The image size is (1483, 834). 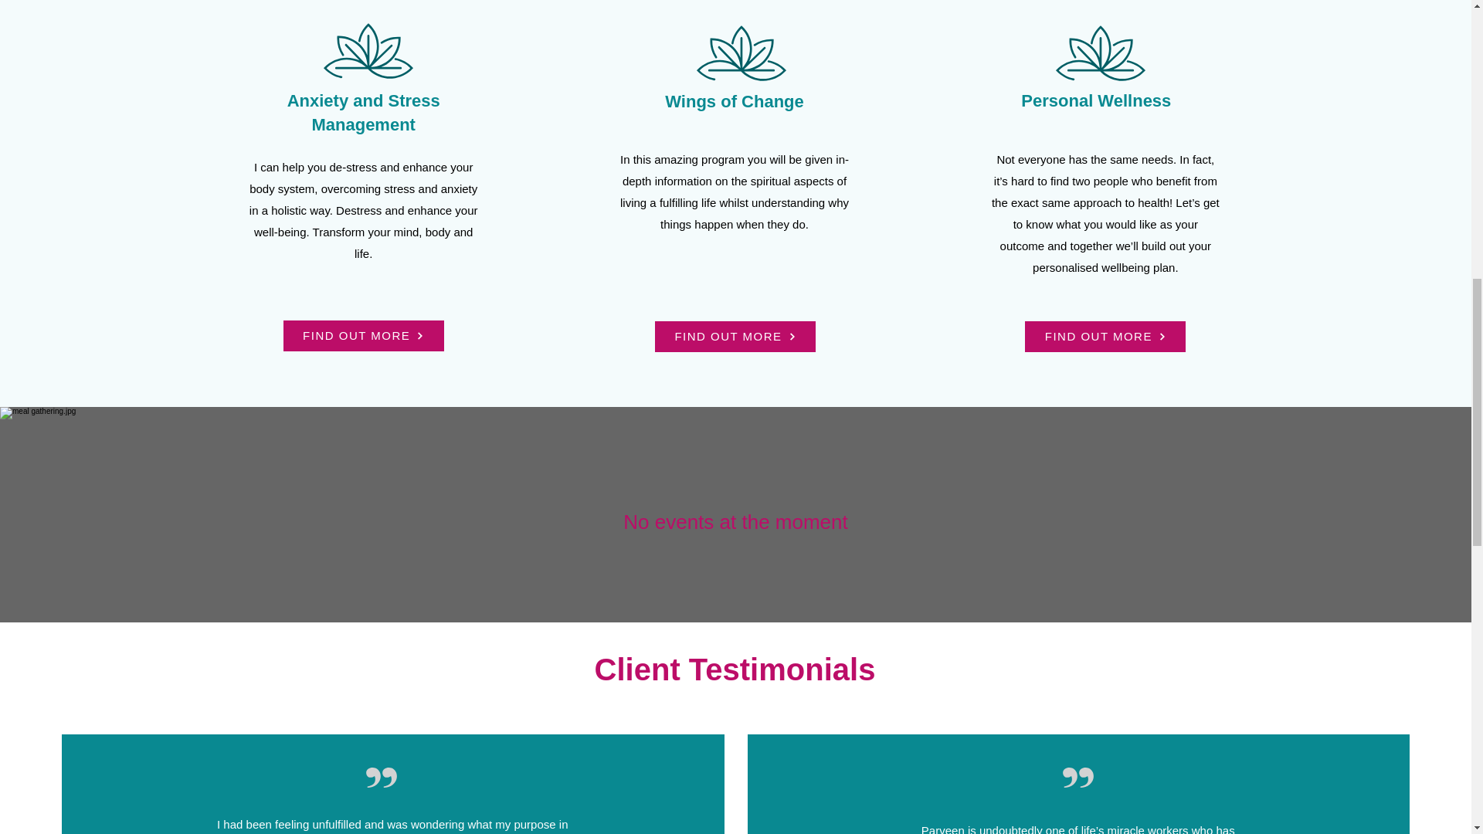 What do you see at coordinates (1105, 336) in the screenshot?
I see `FIND OUT MORE` at bounding box center [1105, 336].